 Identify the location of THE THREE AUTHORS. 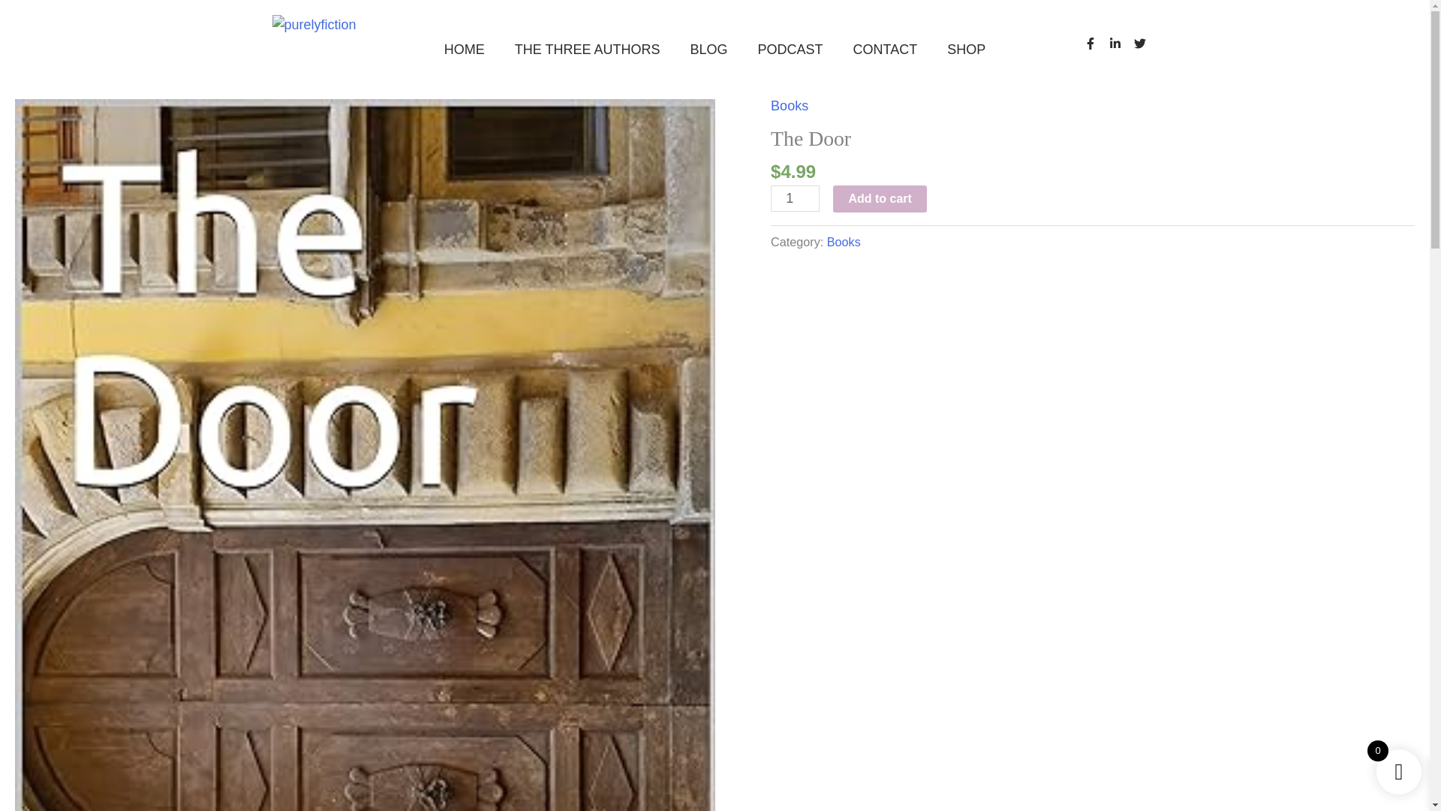
(588, 50).